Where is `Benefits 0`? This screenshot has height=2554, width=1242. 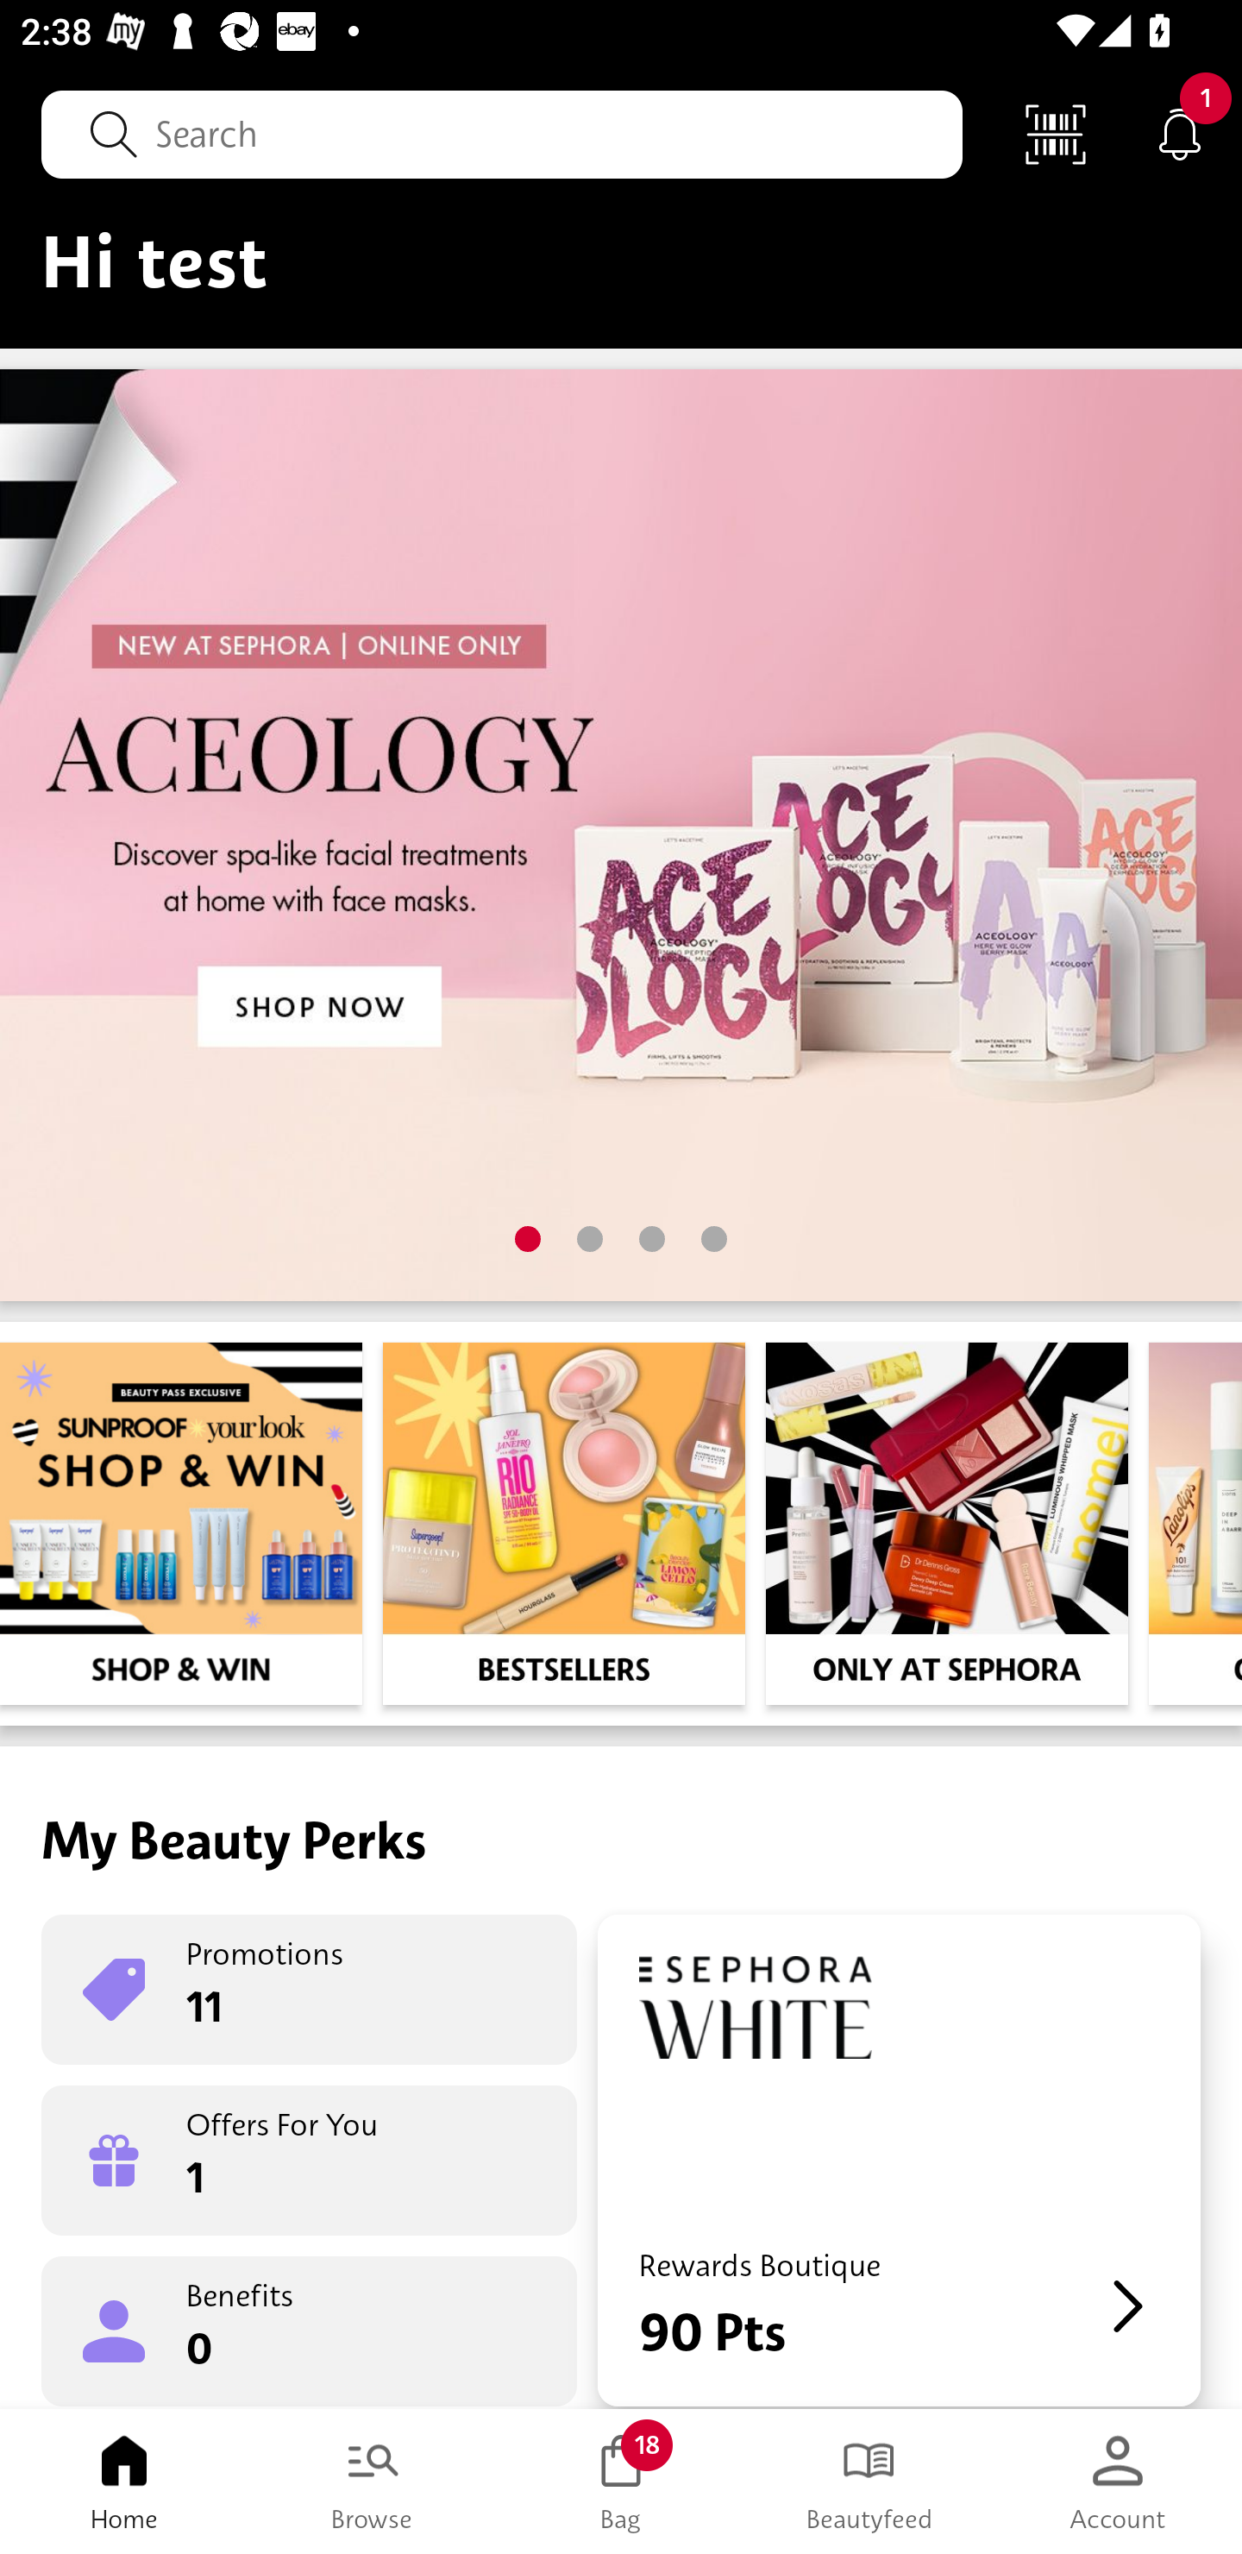 Benefits 0 is located at coordinates (309, 2330).